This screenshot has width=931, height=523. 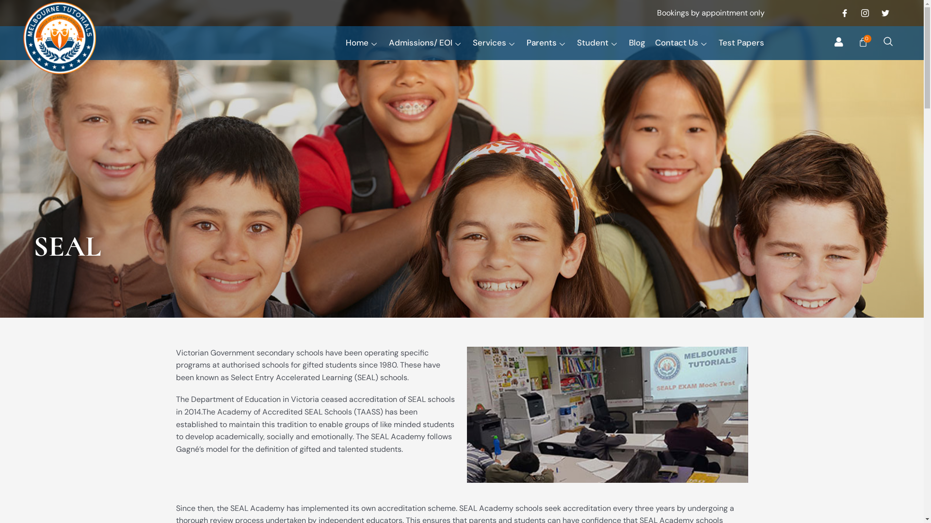 I want to click on Test Papers, so click(x=746, y=43).